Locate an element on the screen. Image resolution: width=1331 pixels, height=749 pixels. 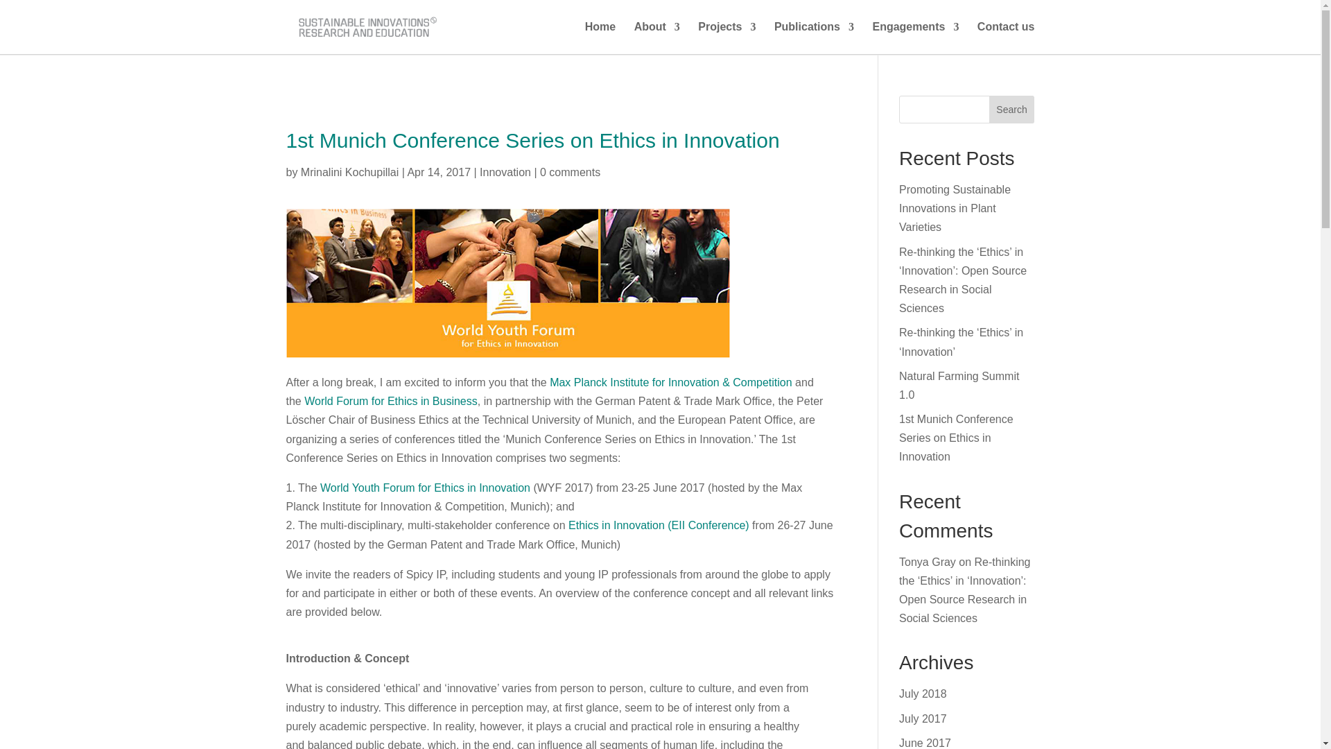
Engagements is located at coordinates (915, 37).